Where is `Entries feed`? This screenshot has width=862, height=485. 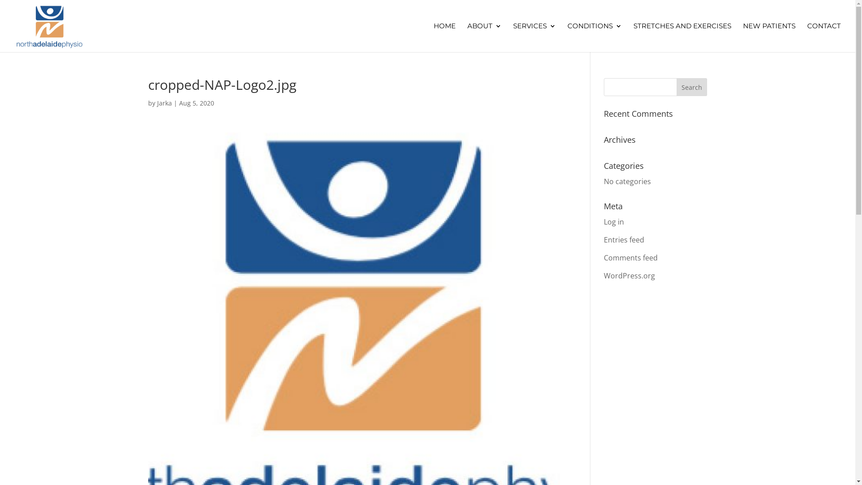 Entries feed is located at coordinates (624, 240).